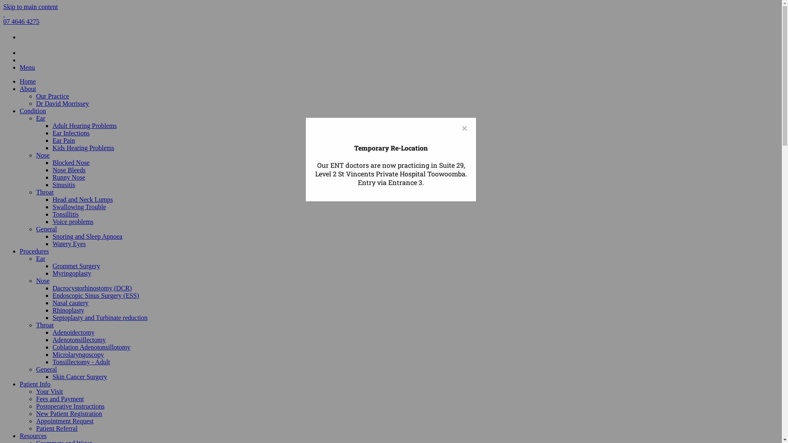  What do you see at coordinates (57, 428) in the screenshot?
I see `Patient Referral` at bounding box center [57, 428].